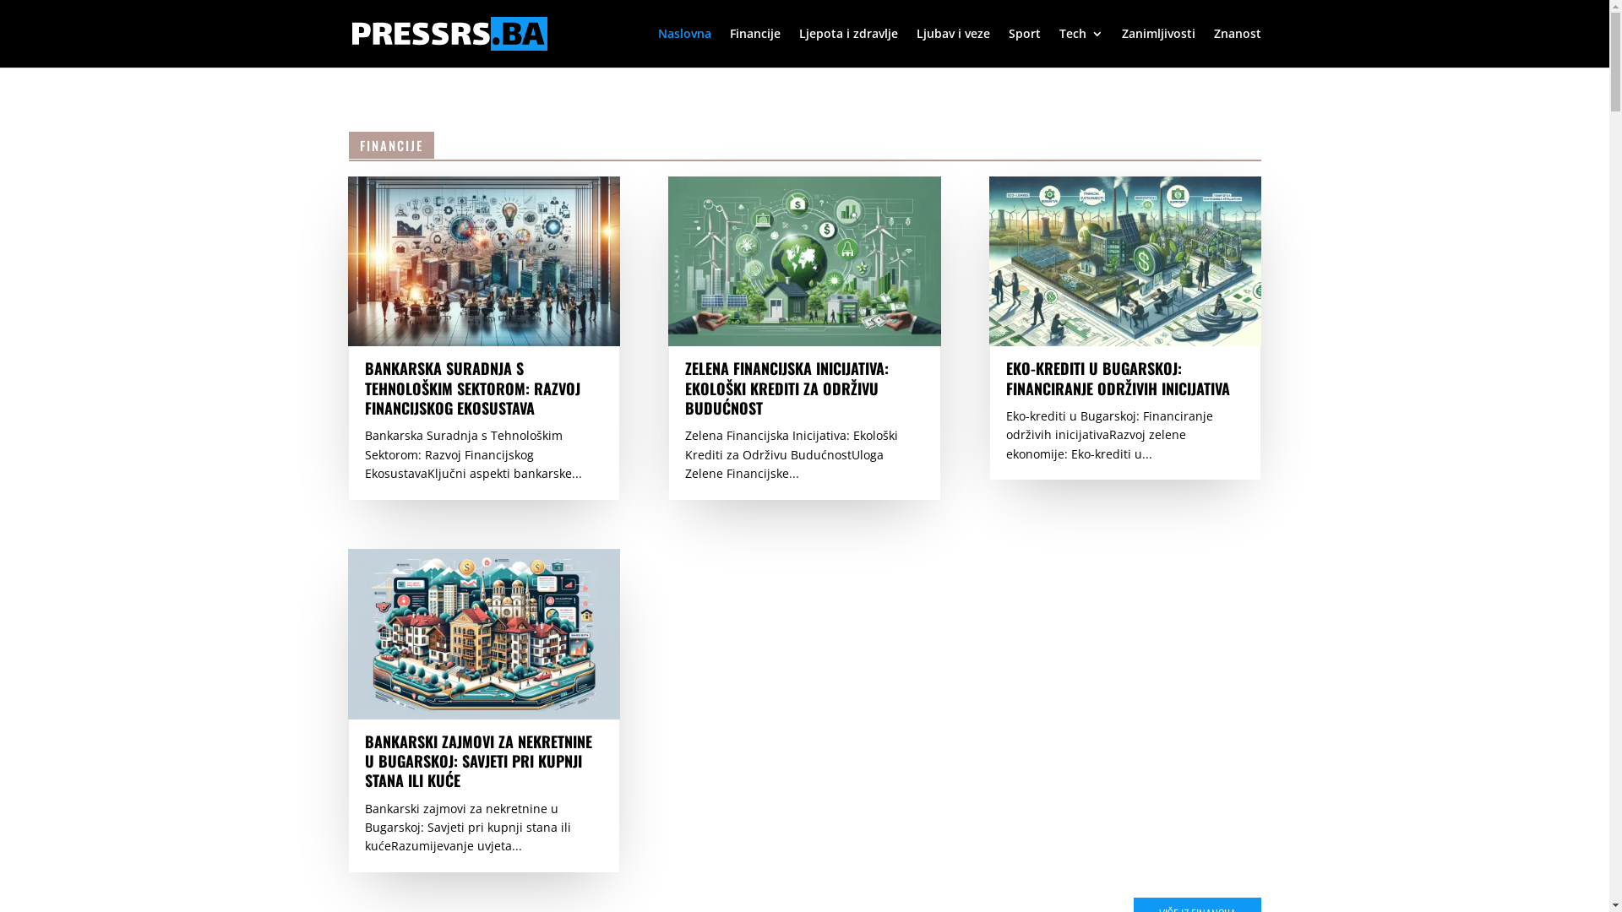 The image size is (1622, 912). I want to click on Tech, so click(1081, 47).